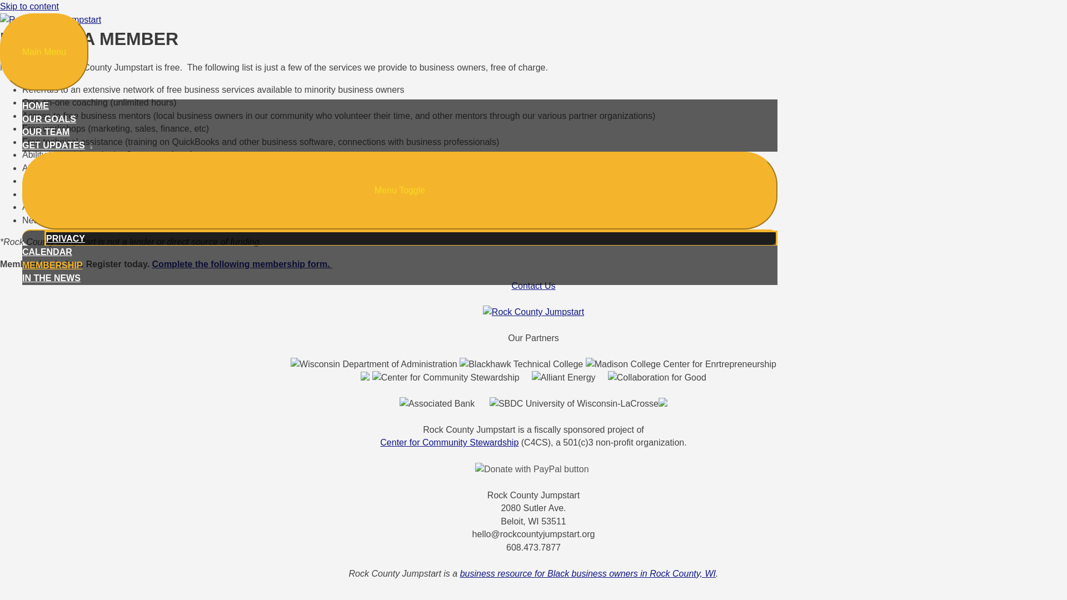  What do you see at coordinates (400, 190) in the screenshot?
I see `Menu Toggle` at bounding box center [400, 190].